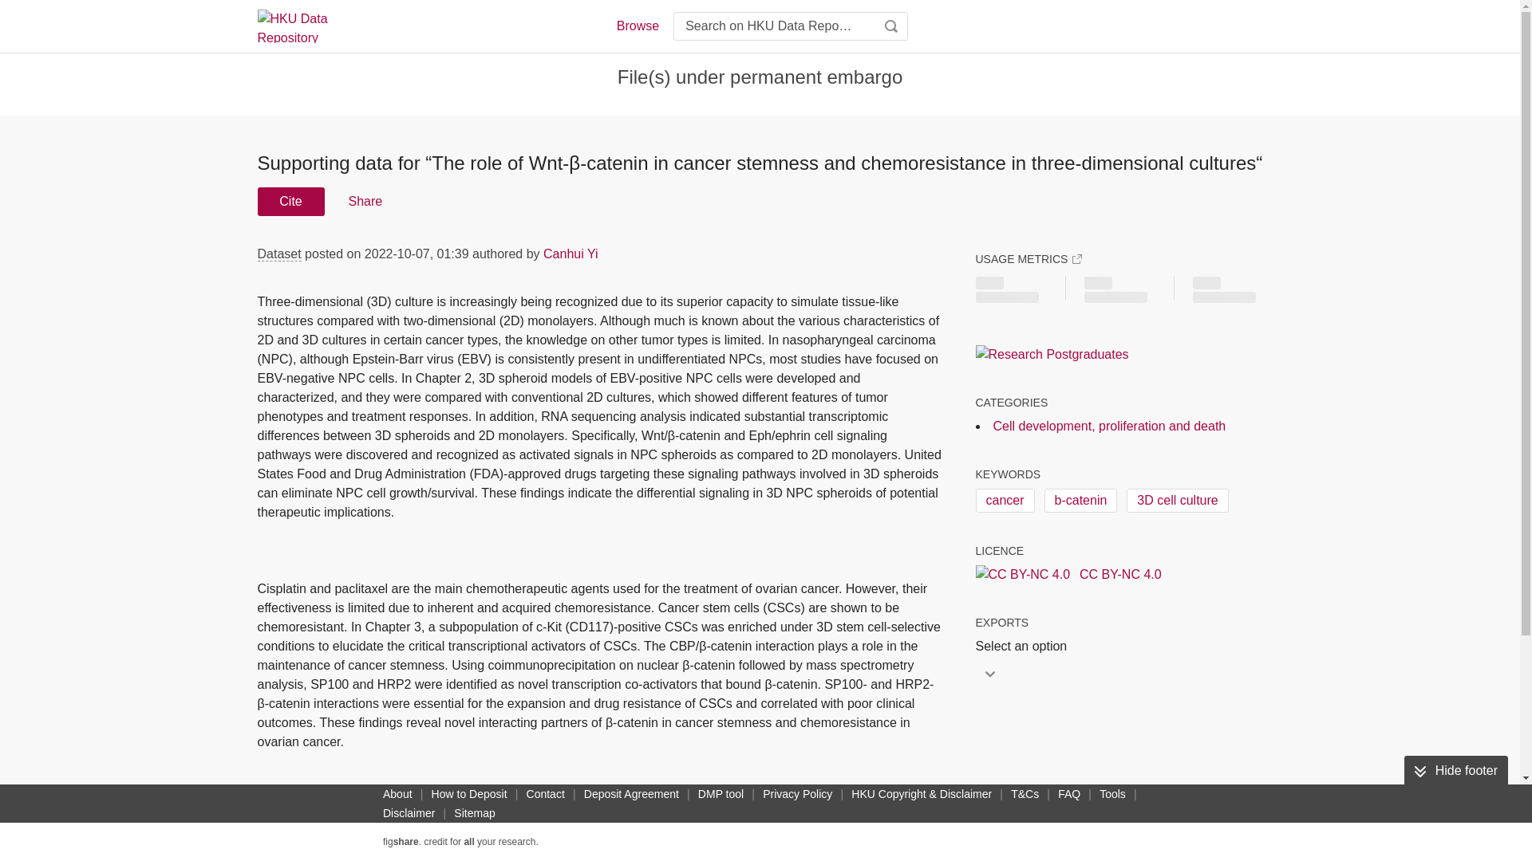 This screenshot has height=861, width=1532. What do you see at coordinates (397, 793) in the screenshot?
I see `About` at bounding box center [397, 793].